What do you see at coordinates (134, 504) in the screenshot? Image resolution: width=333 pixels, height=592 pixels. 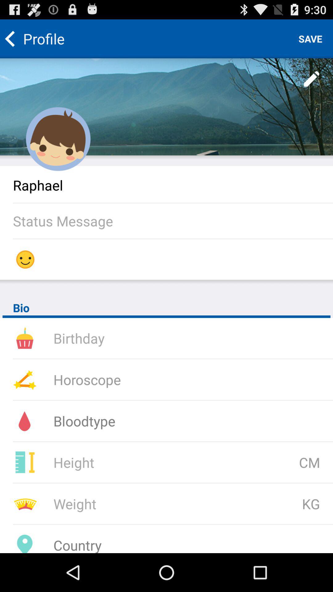 I see `enter weight` at bounding box center [134, 504].